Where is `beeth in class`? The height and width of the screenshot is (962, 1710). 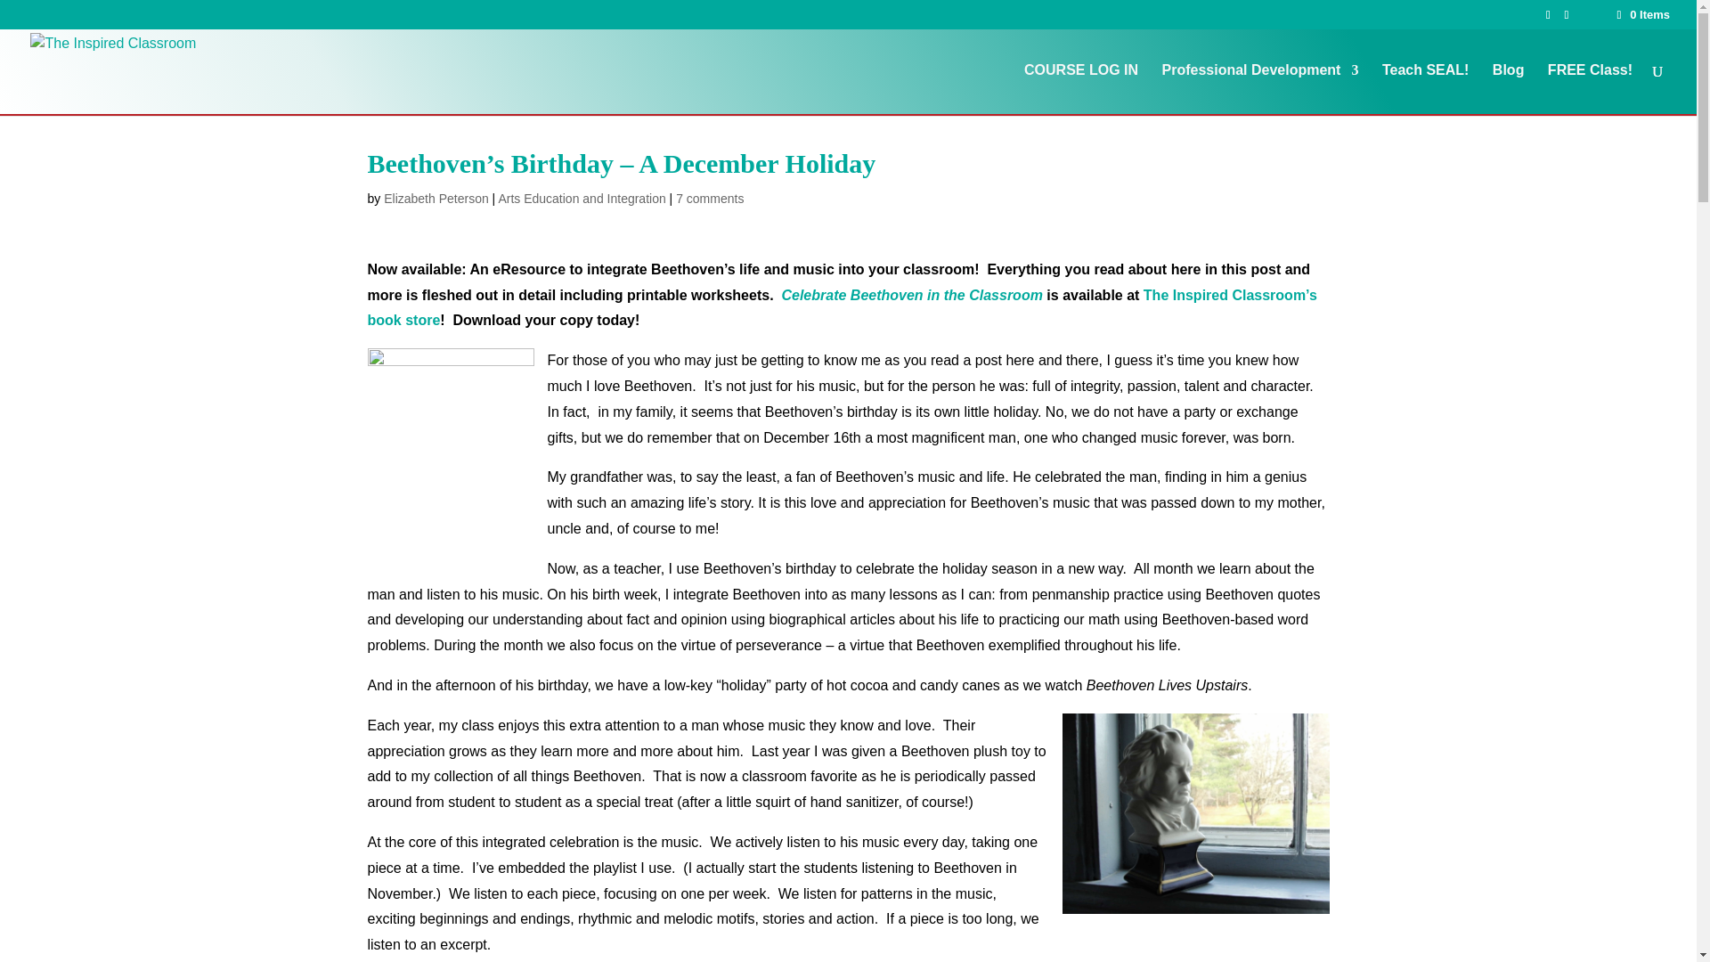 beeth in class is located at coordinates (1195, 814).